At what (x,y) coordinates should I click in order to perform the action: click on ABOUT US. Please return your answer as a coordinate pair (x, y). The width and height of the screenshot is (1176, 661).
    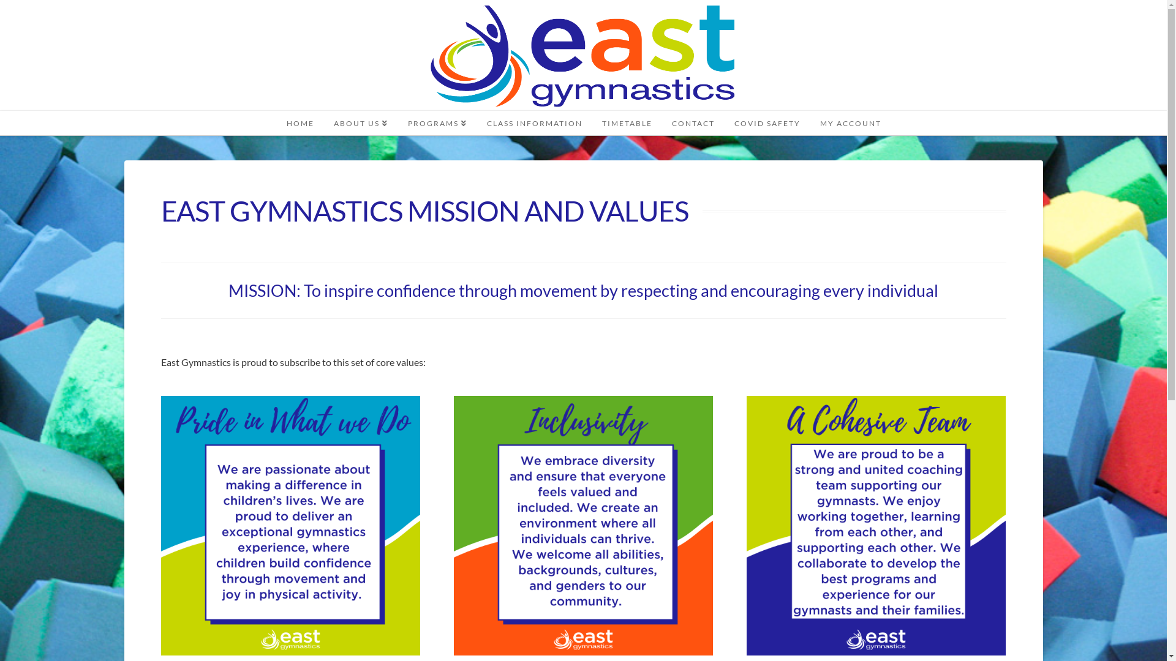
    Looking at the image, I should click on (360, 123).